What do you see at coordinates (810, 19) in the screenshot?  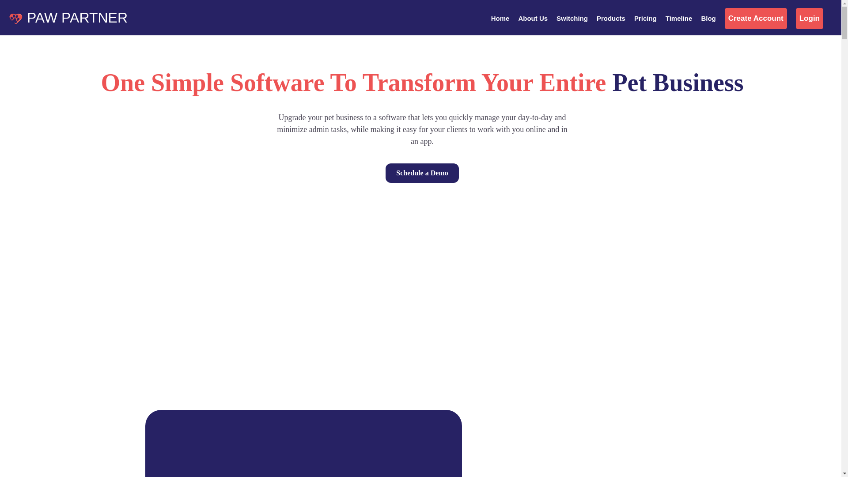 I see `Login` at bounding box center [810, 19].